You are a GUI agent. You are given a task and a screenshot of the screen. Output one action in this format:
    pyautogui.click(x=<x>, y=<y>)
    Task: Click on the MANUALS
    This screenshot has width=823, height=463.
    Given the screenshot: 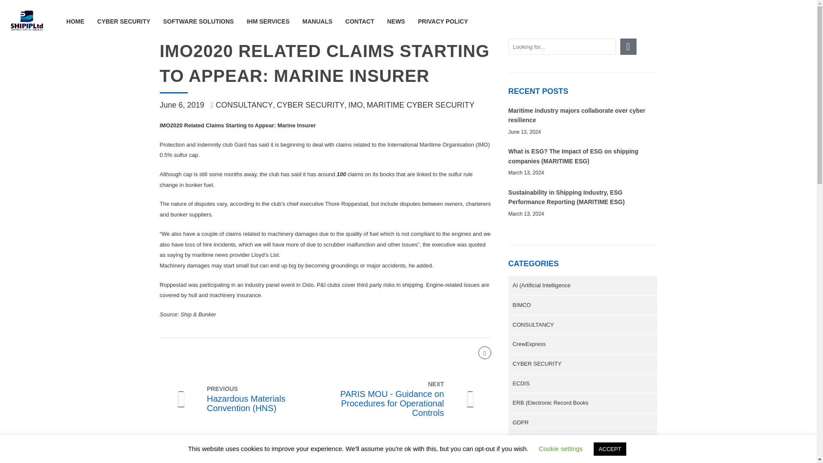 What is the action you would take?
    pyautogui.click(x=317, y=21)
    